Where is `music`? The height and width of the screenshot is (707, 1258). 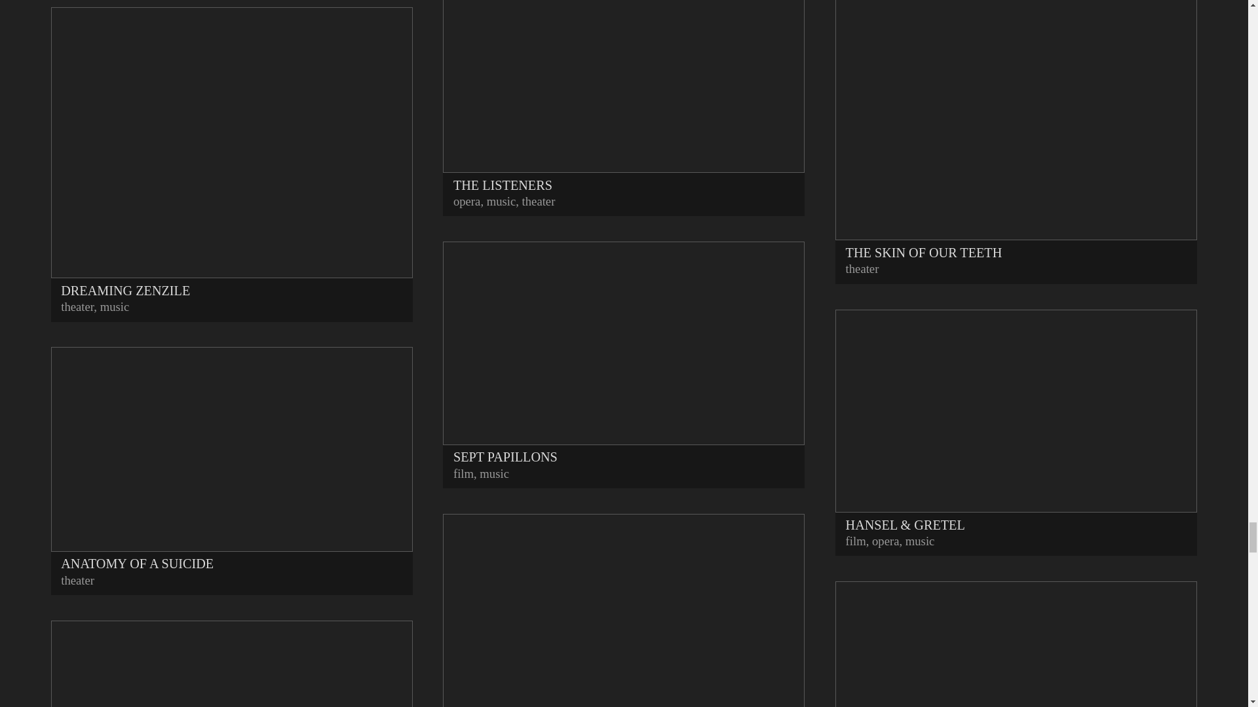
music is located at coordinates (115, 306).